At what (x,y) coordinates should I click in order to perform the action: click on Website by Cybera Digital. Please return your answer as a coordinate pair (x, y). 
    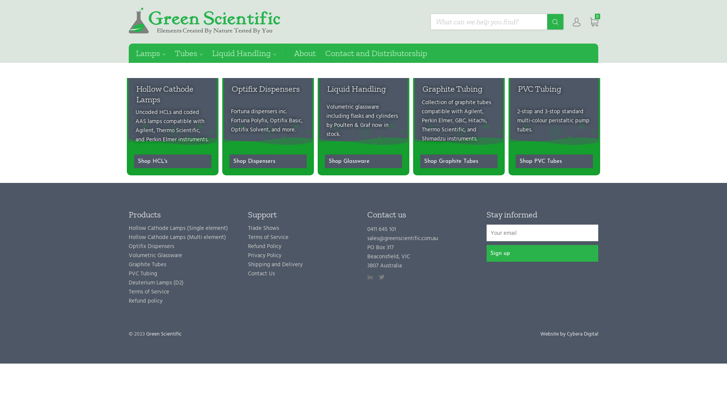
    Looking at the image, I should click on (569, 335).